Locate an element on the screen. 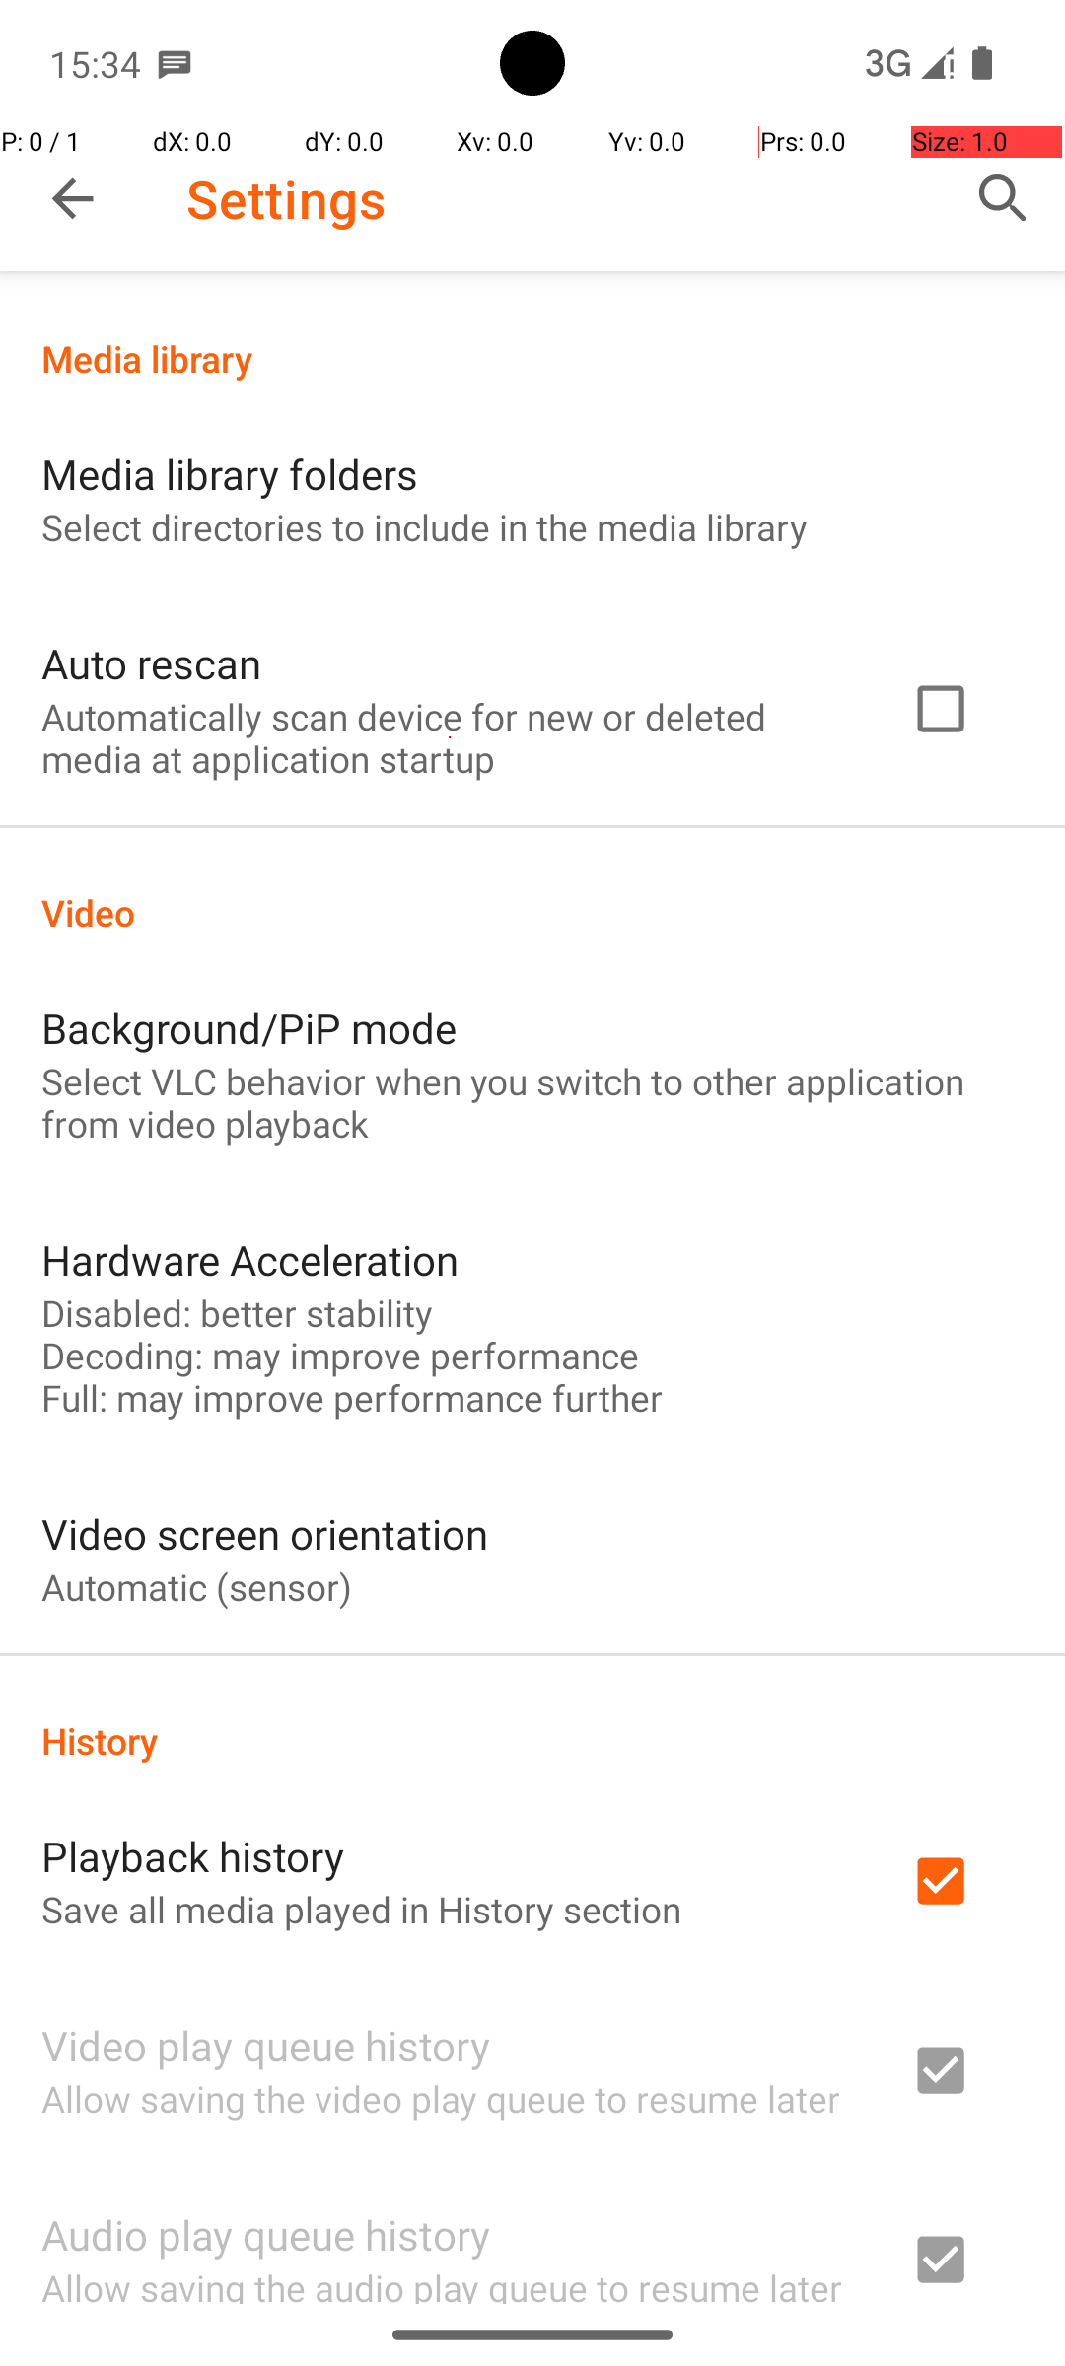 This screenshot has height=2366, width=1065. Allow saving the audio play queue to resume later is located at coordinates (442, 2283).